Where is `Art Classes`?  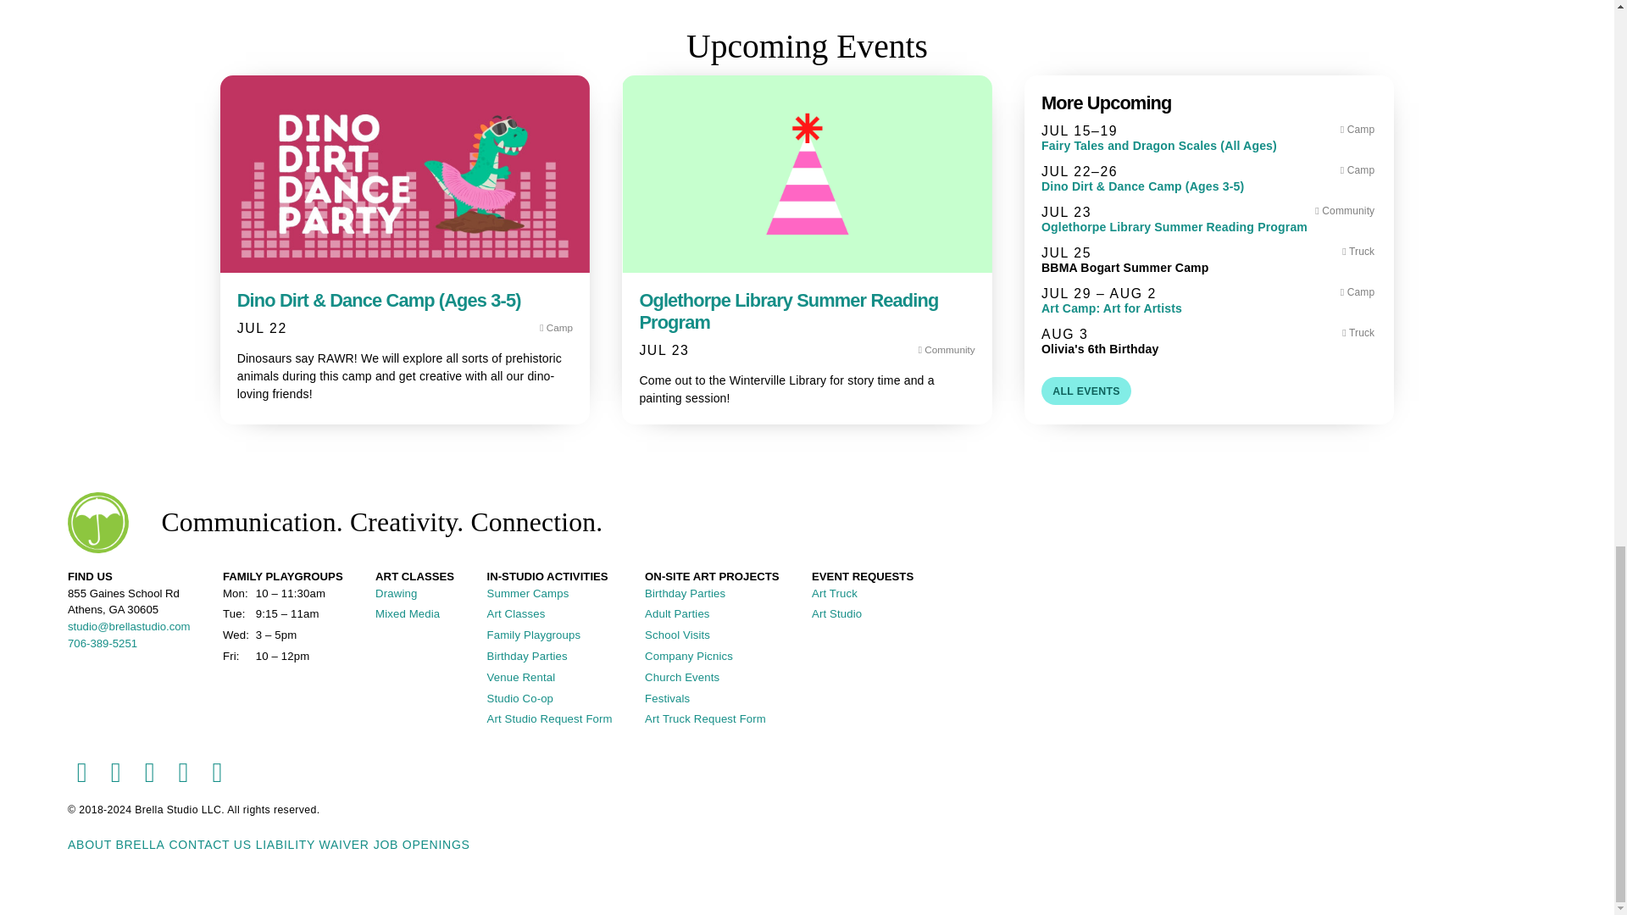
Art Classes is located at coordinates (515, 613).